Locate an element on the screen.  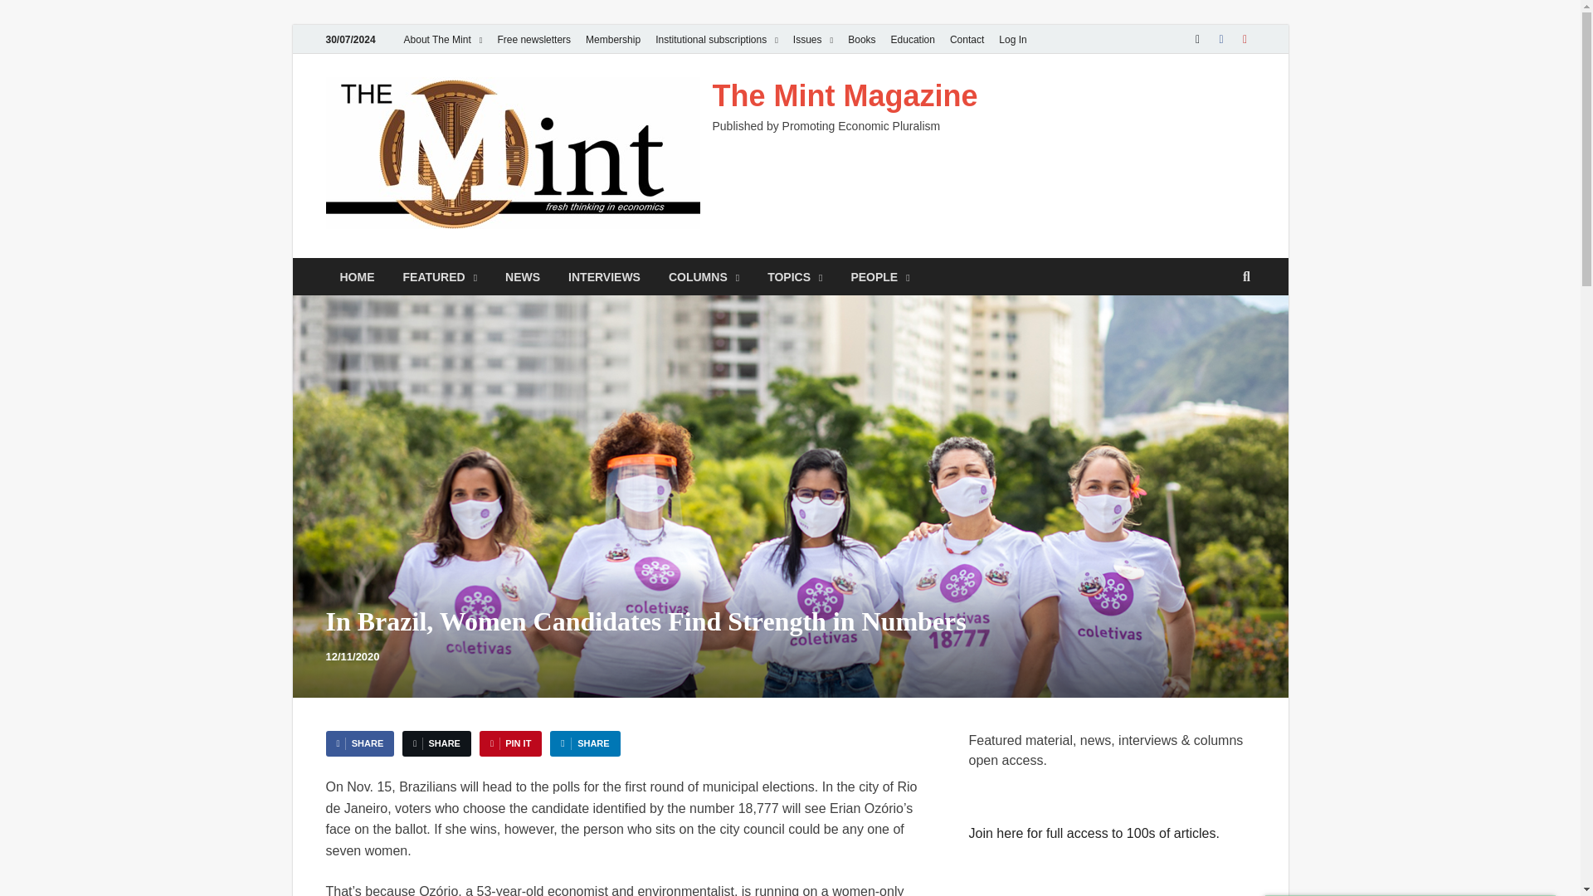
About The Mint is located at coordinates (443, 39).